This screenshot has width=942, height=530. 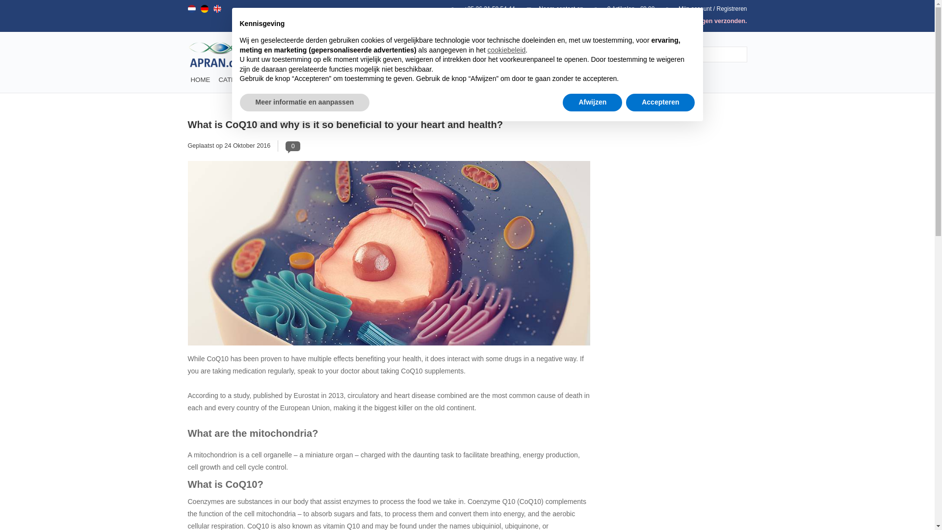 I want to click on CATEGORIE, so click(x=237, y=79).